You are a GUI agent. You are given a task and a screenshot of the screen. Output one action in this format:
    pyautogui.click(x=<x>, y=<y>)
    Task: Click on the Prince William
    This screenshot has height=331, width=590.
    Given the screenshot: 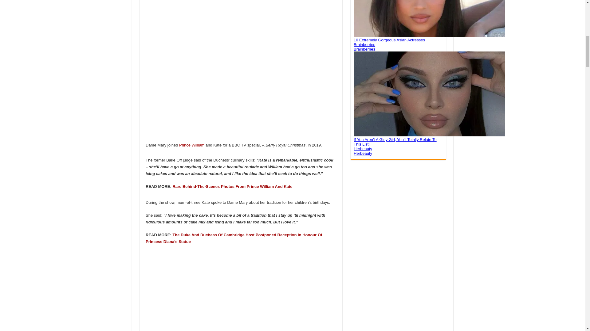 What is the action you would take?
    pyautogui.click(x=192, y=145)
    